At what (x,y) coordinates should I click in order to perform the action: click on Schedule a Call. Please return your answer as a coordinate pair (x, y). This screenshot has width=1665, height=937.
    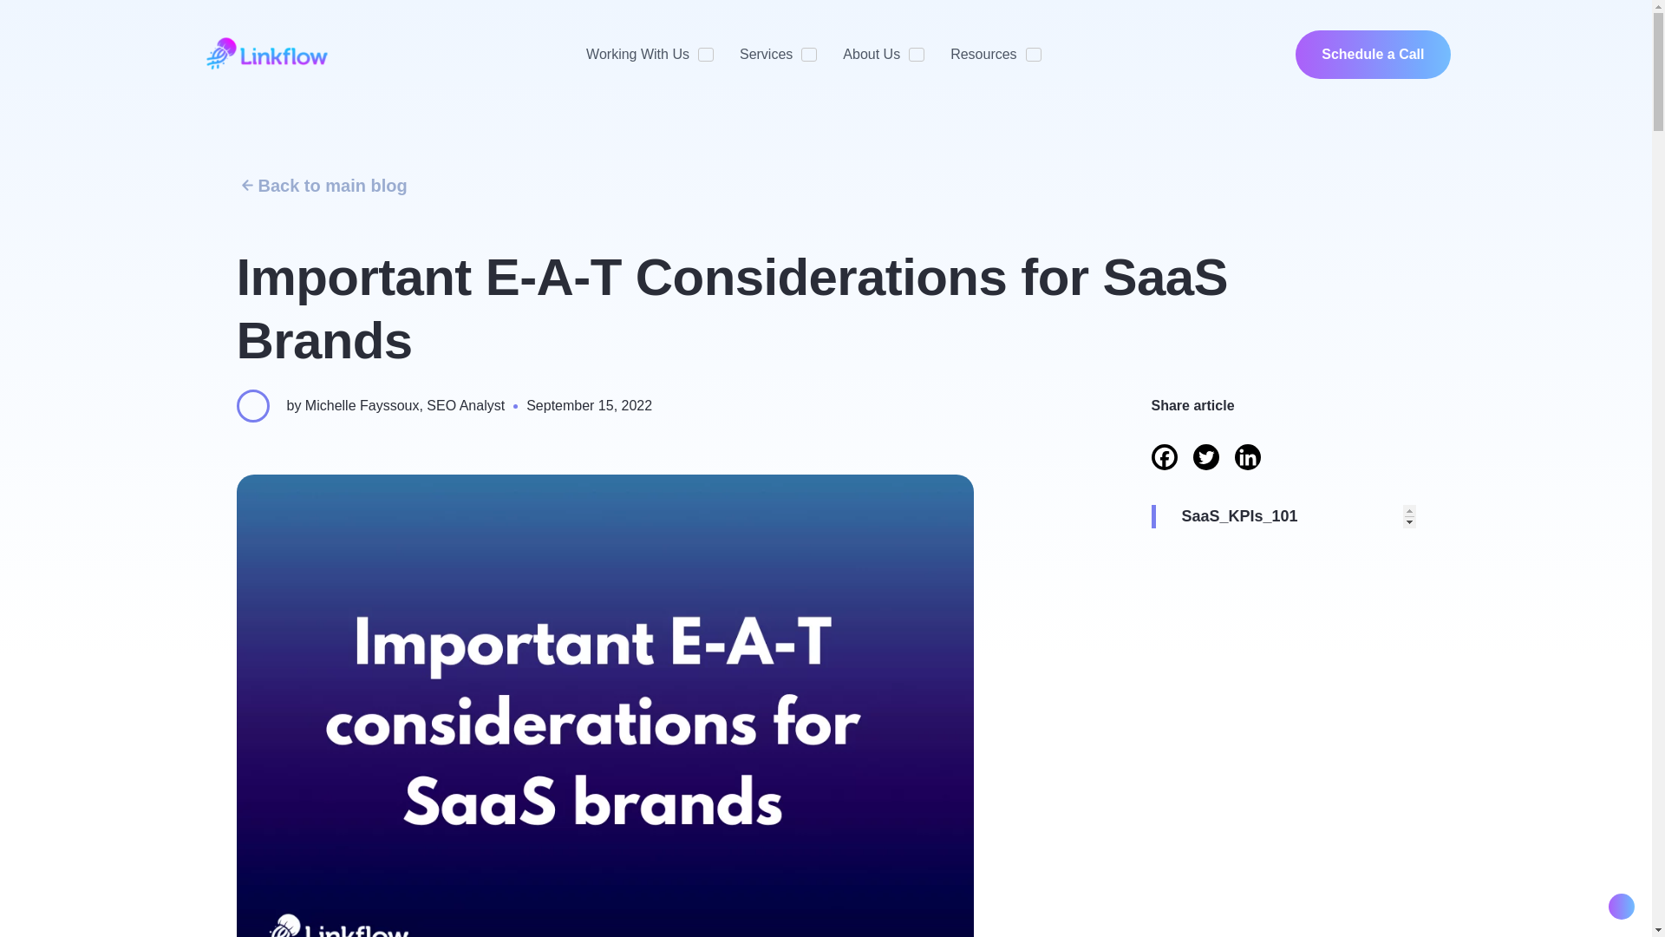
    Looking at the image, I should click on (1372, 54).